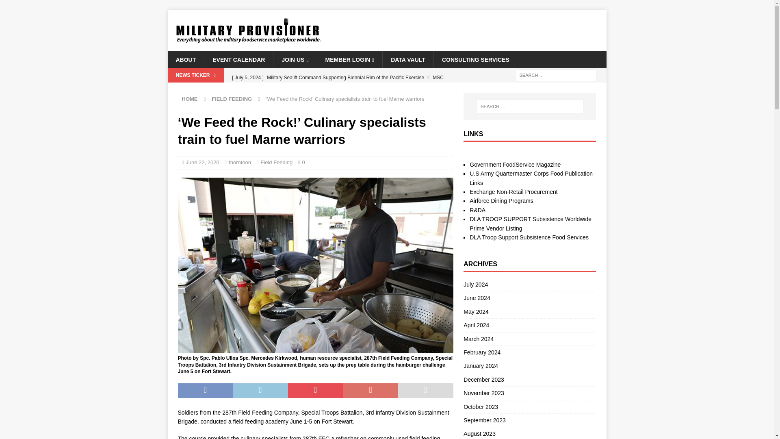  I want to click on CONSULTING SERVICES, so click(475, 60).